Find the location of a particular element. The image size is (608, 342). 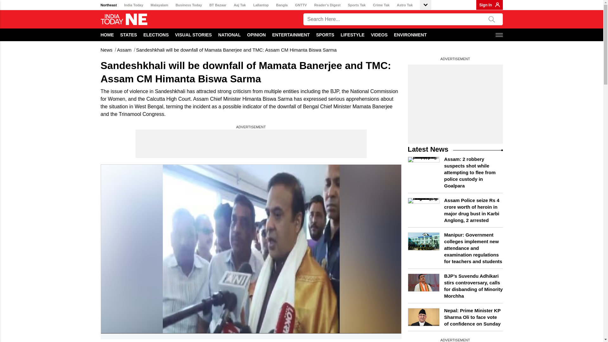

India Today is located at coordinates (133, 5).